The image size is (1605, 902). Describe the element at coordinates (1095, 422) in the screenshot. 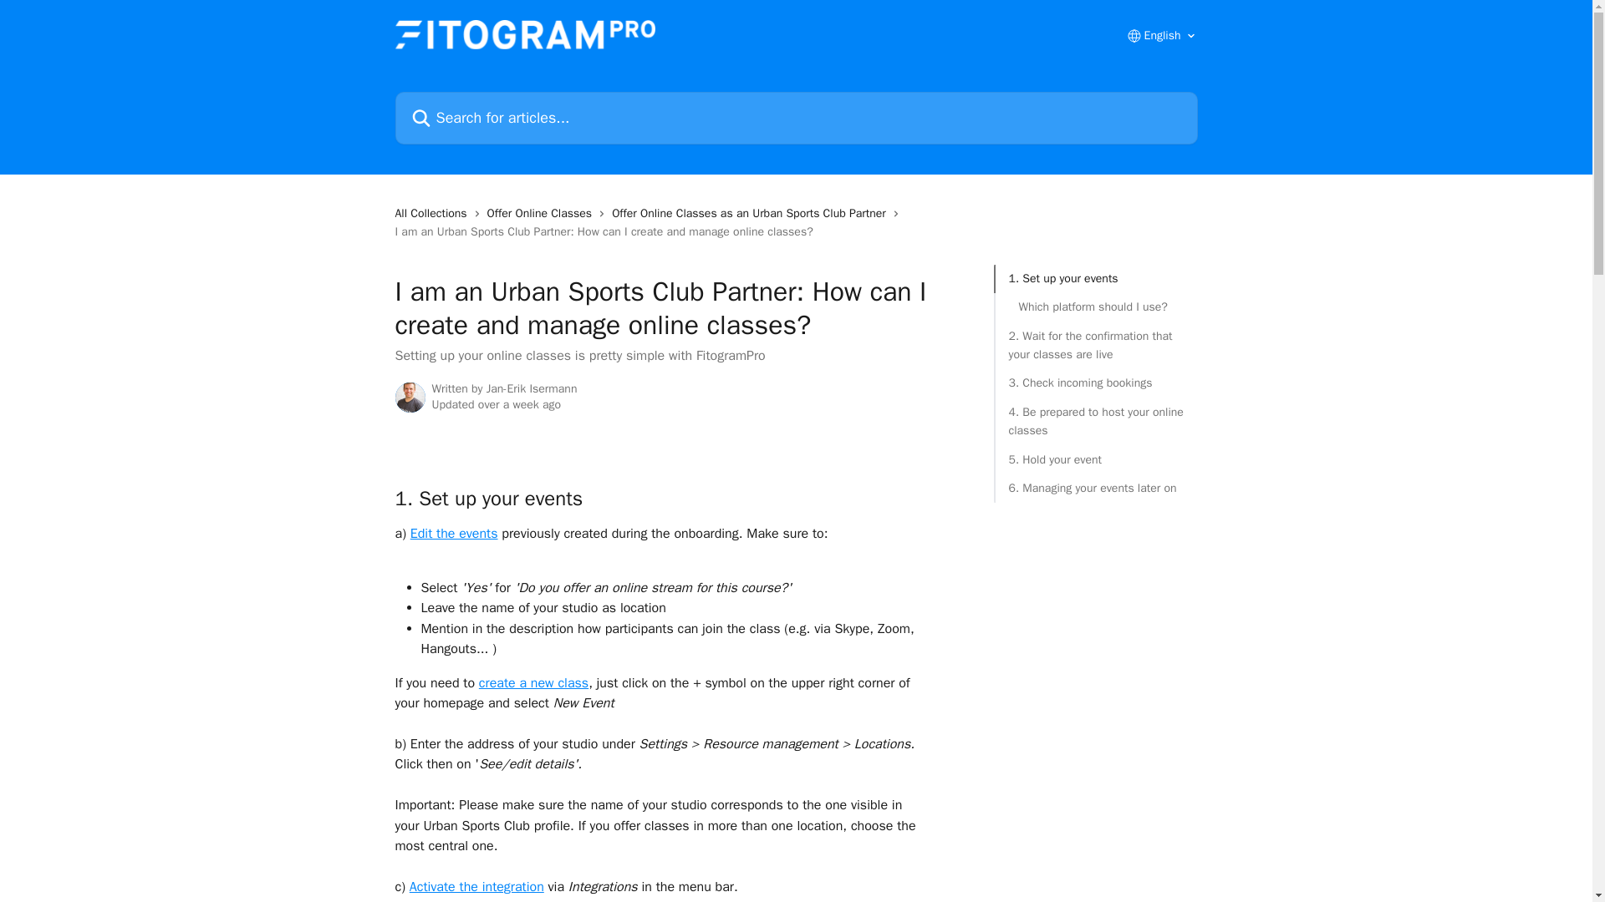

I see `4. Be prepared to host your online classes` at that location.